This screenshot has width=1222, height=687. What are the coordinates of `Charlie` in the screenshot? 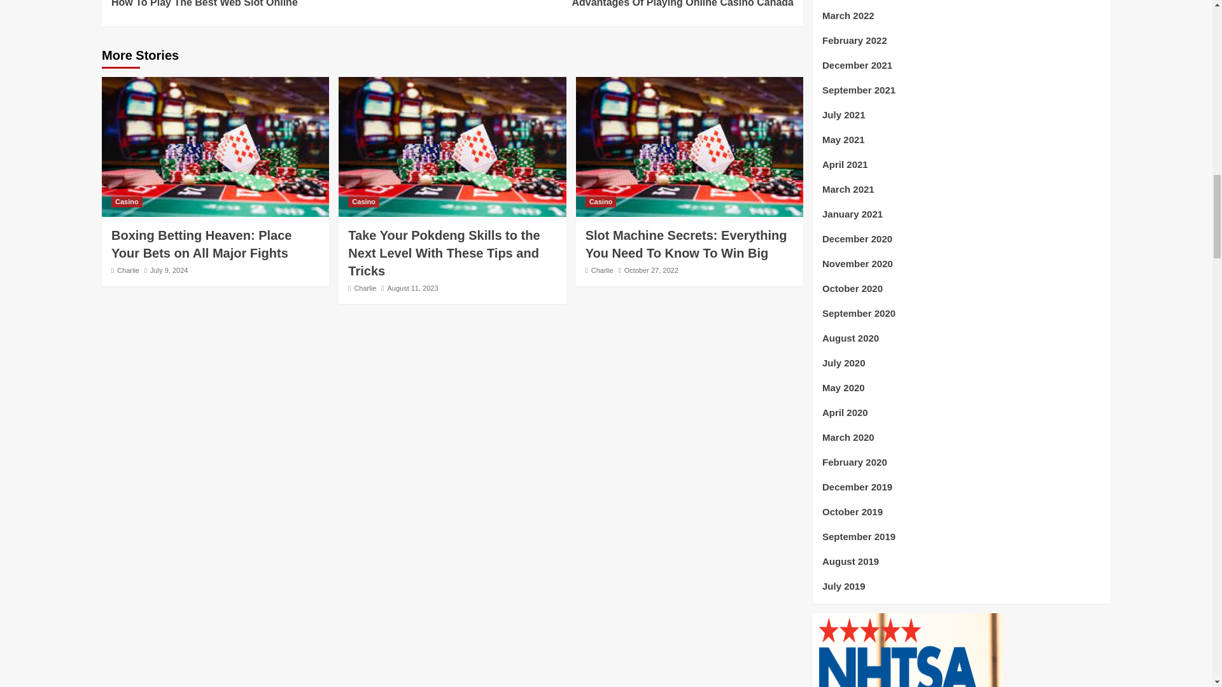 It's located at (622, 5).